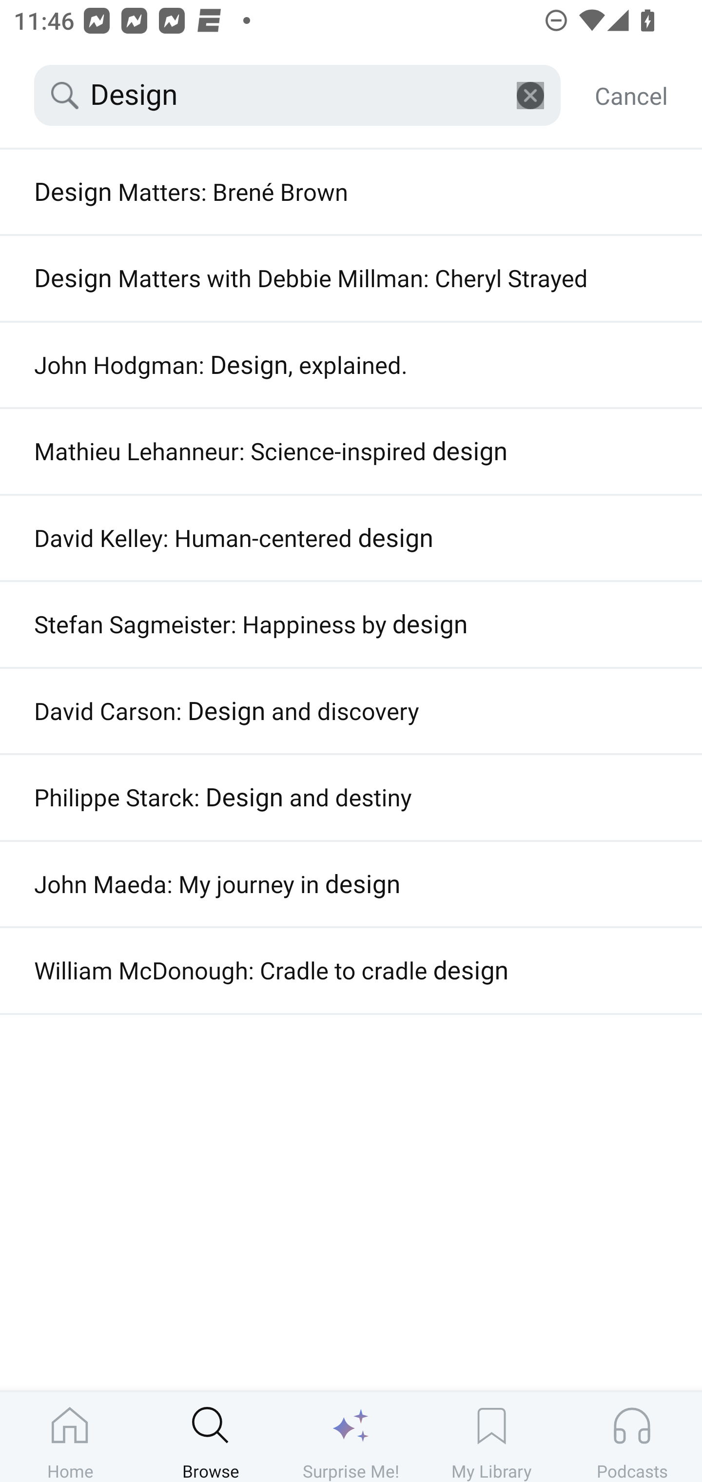  Describe the element at coordinates (351, 538) in the screenshot. I see `David Kelley: Human-centered design` at that location.